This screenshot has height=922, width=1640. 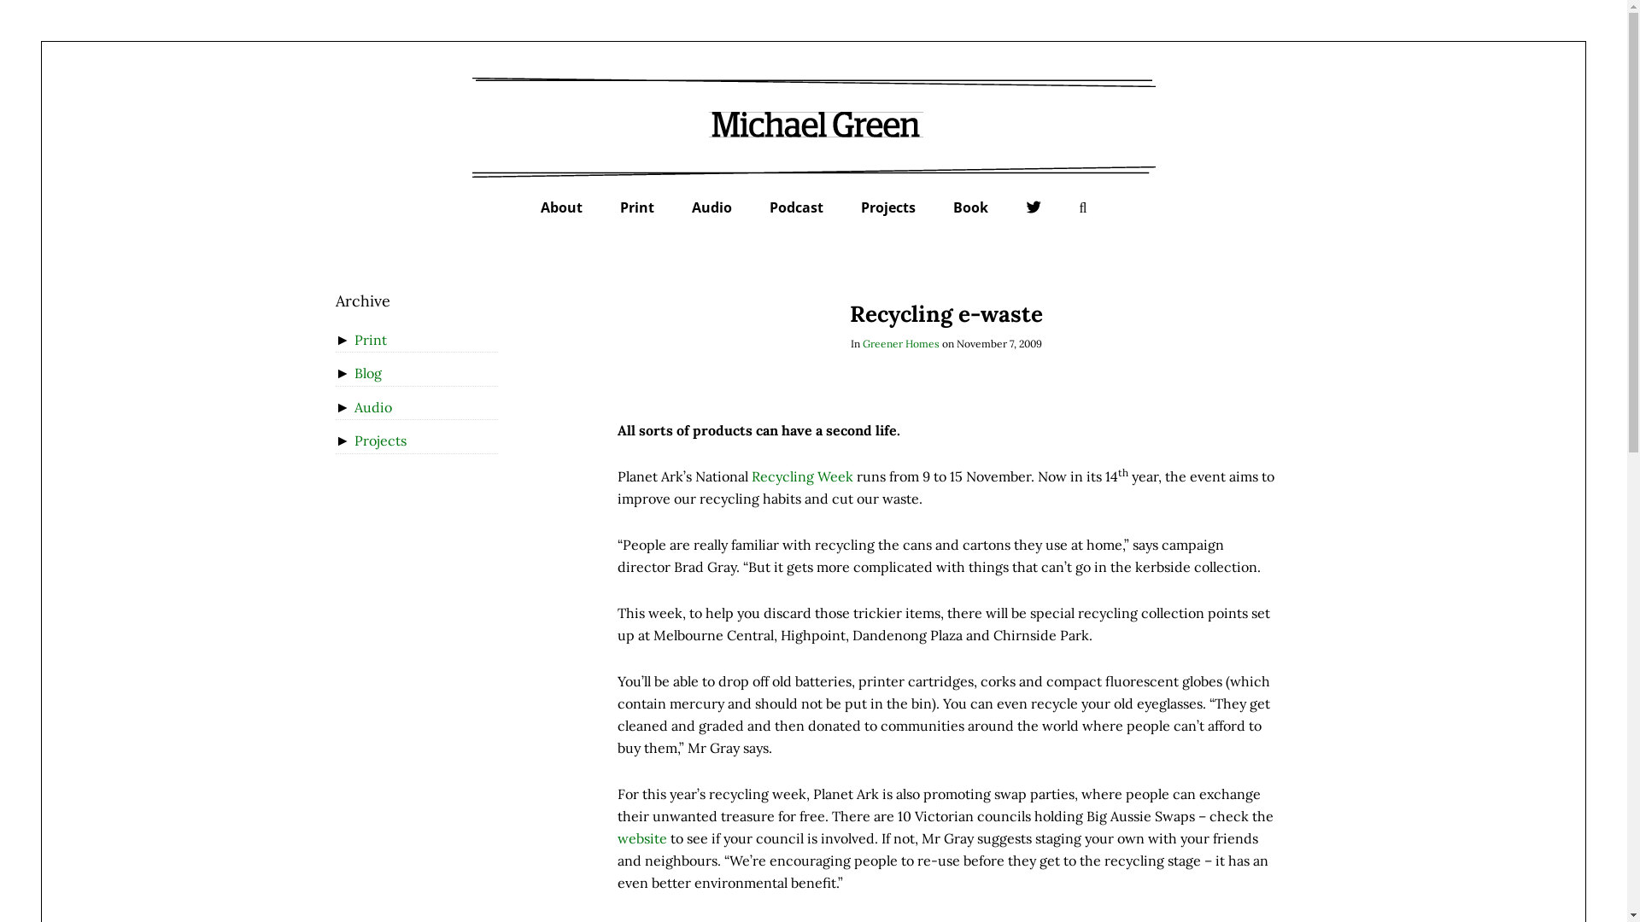 I want to click on Projects, so click(x=381, y=441).